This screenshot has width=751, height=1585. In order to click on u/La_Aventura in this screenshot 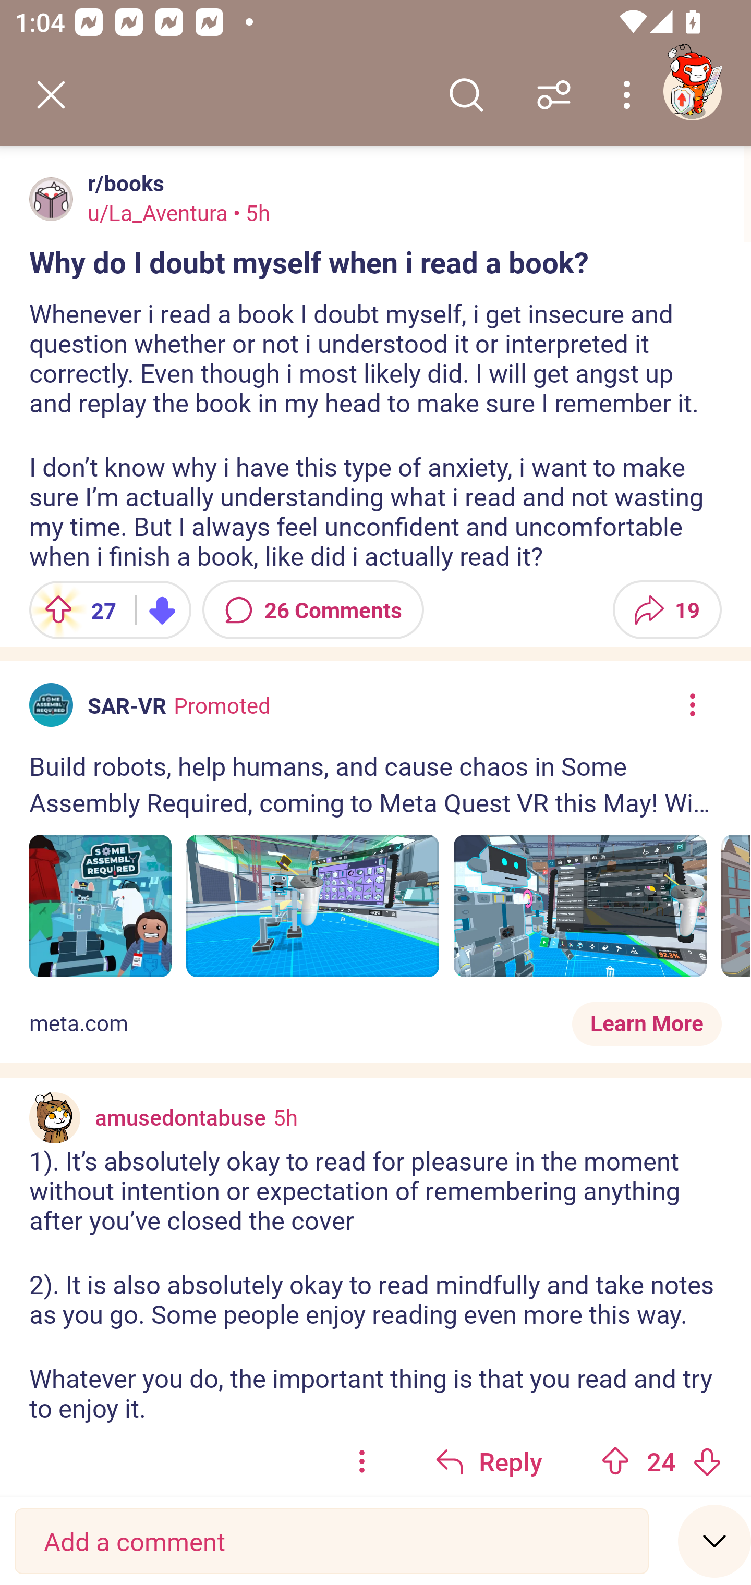, I will do `click(158, 212)`.